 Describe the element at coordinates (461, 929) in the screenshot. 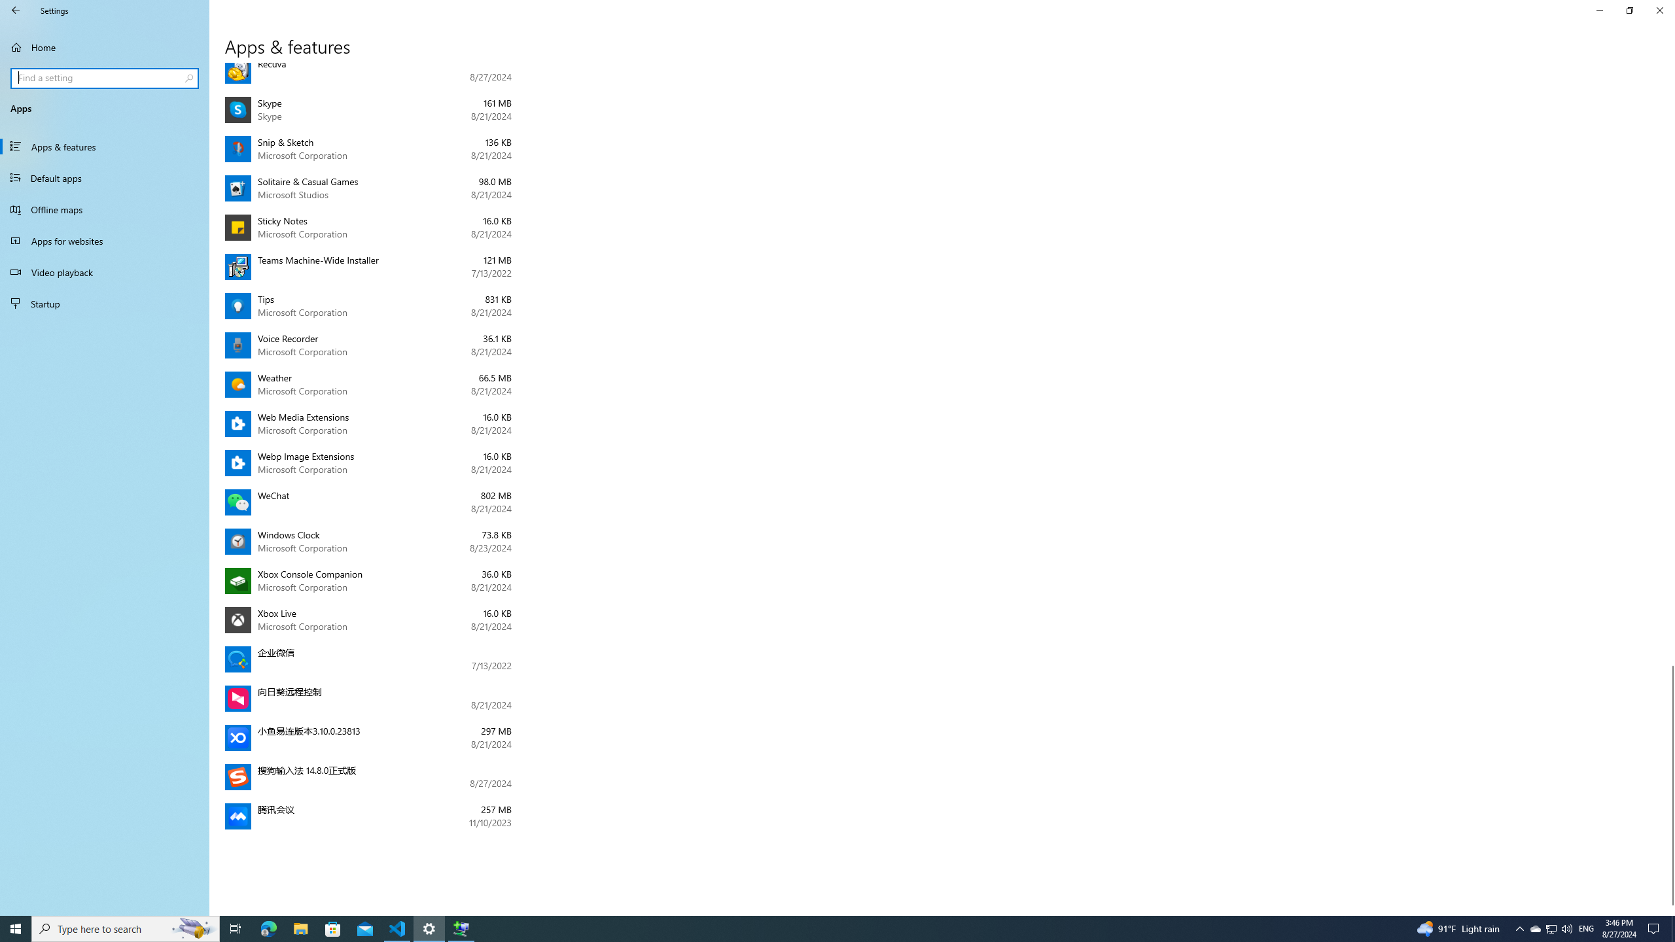

I see `Extensible Wizards Host Process - 1 running window` at that location.